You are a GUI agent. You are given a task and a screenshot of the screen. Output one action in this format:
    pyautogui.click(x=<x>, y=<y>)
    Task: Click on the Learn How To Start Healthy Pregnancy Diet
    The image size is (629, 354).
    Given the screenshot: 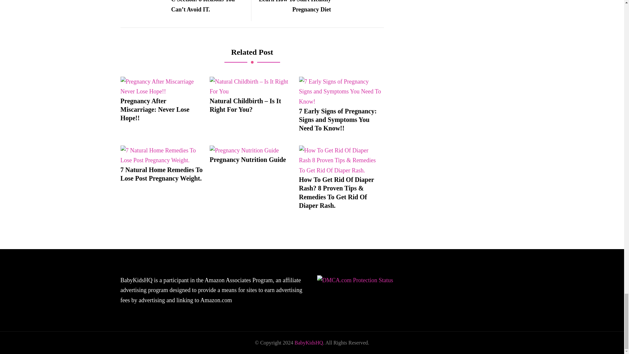 What is the action you would take?
    pyautogui.click(x=320, y=7)
    